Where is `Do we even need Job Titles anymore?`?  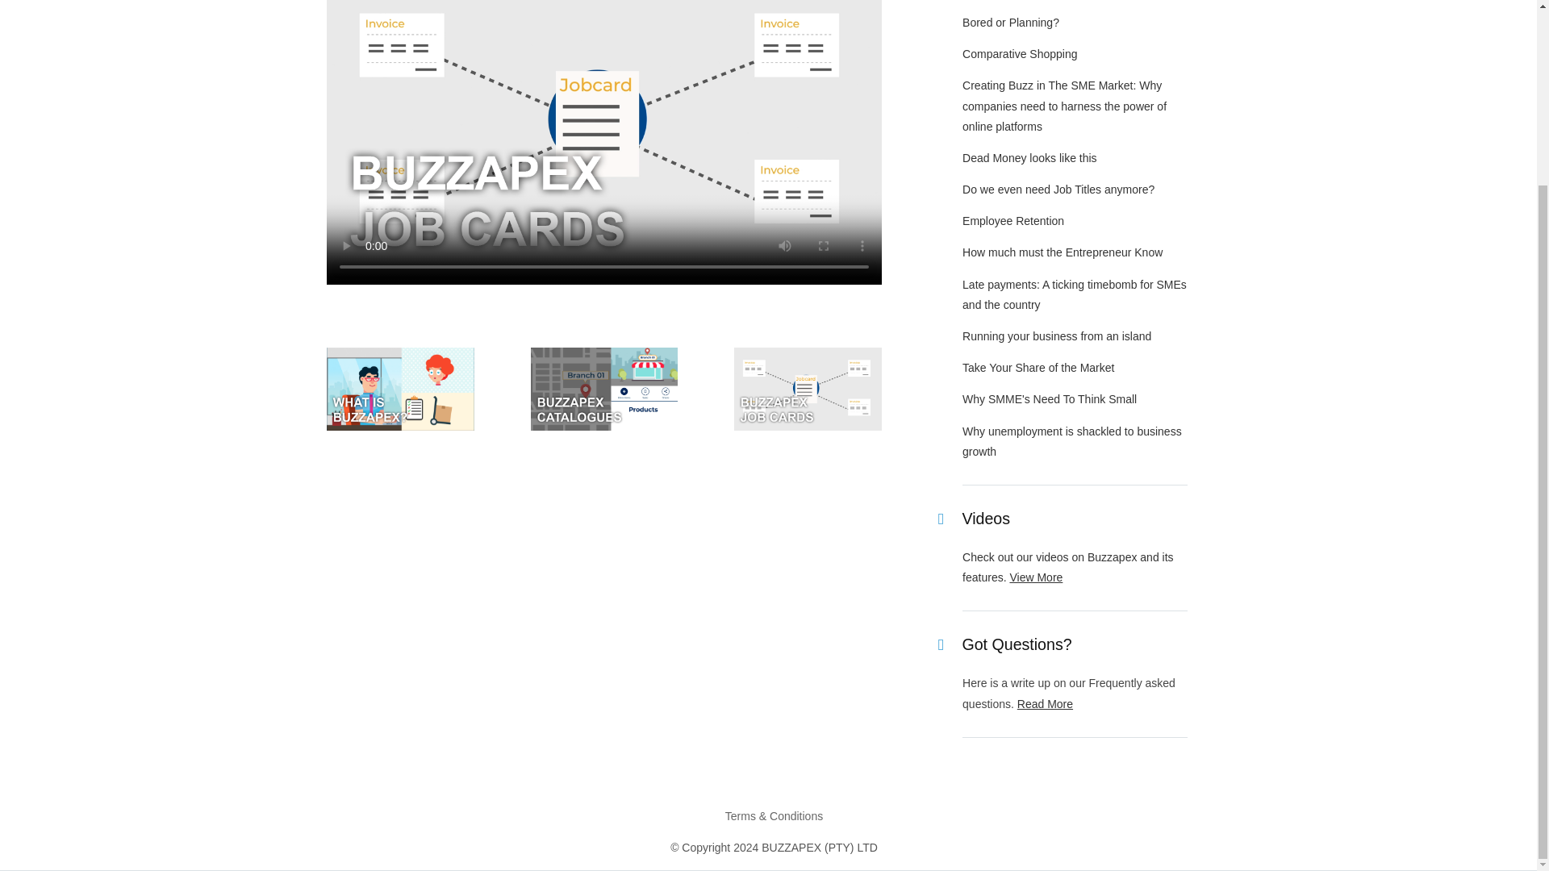
Do we even need Job Titles anymore? is located at coordinates (1058, 189).